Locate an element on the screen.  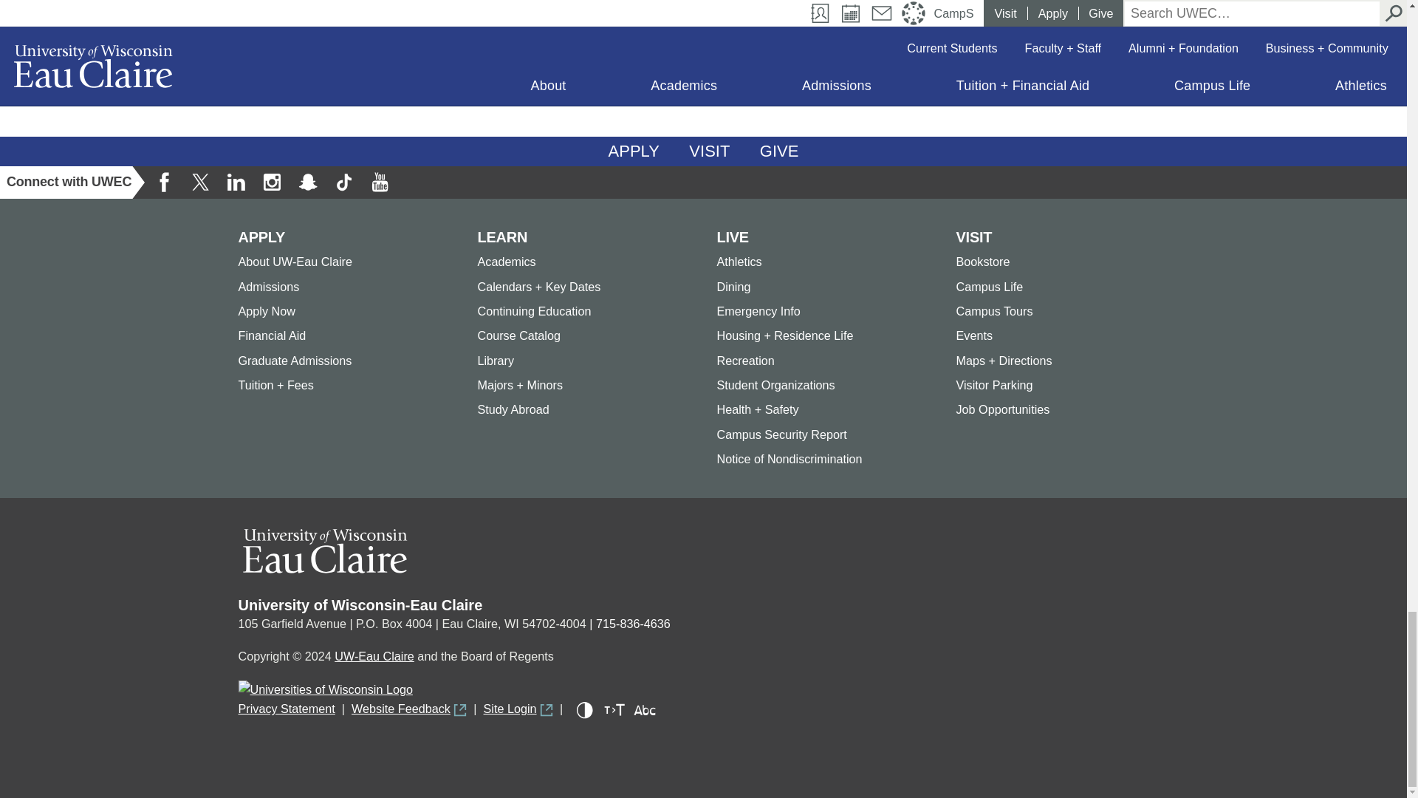
Connect with us on LinkedIn is located at coordinates (236, 182).